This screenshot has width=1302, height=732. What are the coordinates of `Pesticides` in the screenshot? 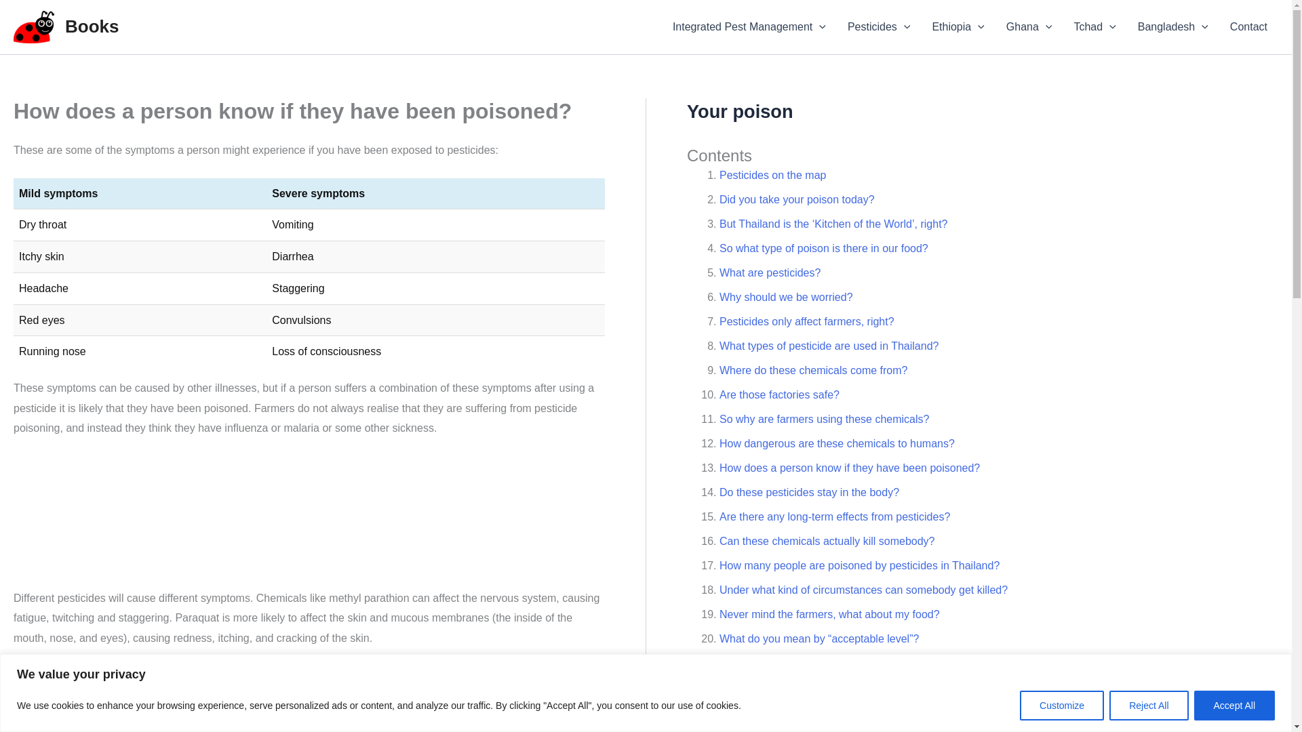 It's located at (879, 27).